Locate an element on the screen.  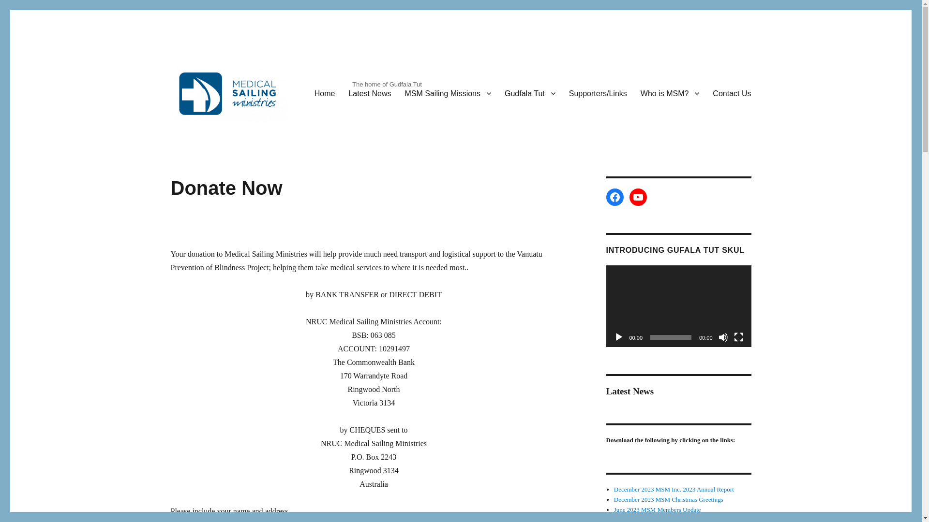
Fullscreen is located at coordinates (738, 337).